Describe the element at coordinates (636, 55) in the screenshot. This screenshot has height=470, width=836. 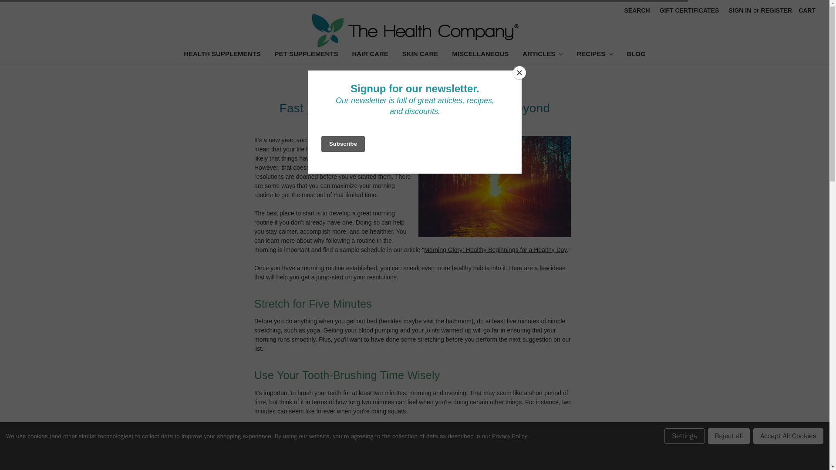
I see `BLOG` at that location.